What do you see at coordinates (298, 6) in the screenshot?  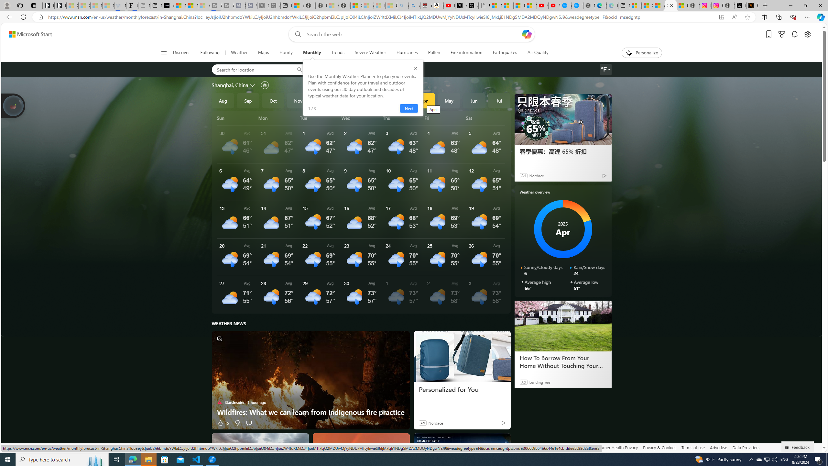 I see `Wildlife - MSN` at bounding box center [298, 6].